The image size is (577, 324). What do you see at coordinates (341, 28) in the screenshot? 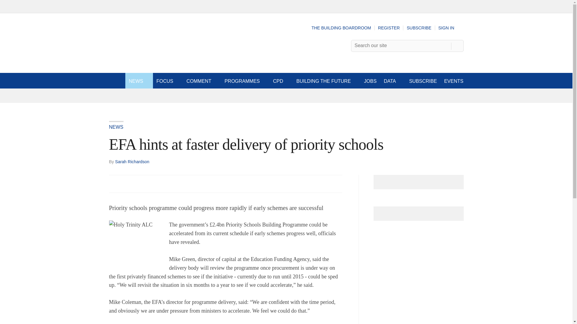
I see `THE BUILDING BOARDROOM` at bounding box center [341, 28].